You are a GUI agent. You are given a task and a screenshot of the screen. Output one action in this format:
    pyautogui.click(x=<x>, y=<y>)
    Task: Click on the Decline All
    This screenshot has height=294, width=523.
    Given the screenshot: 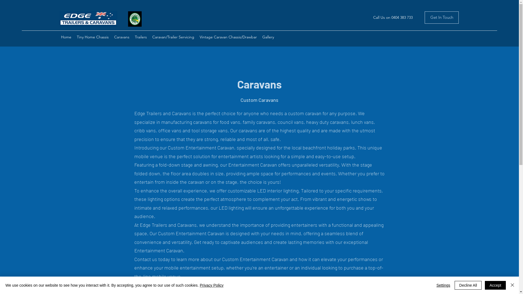 What is the action you would take?
    pyautogui.click(x=468, y=285)
    